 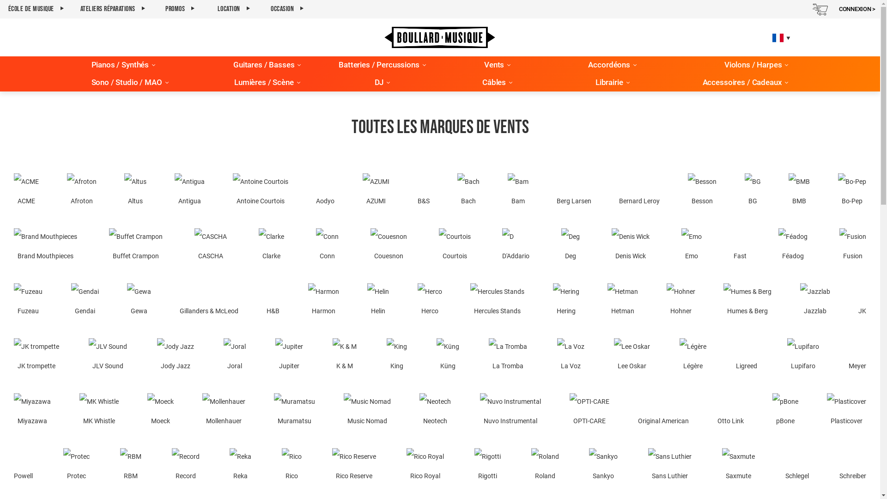 I want to click on Accessoires / Cadeaux, so click(x=742, y=83).